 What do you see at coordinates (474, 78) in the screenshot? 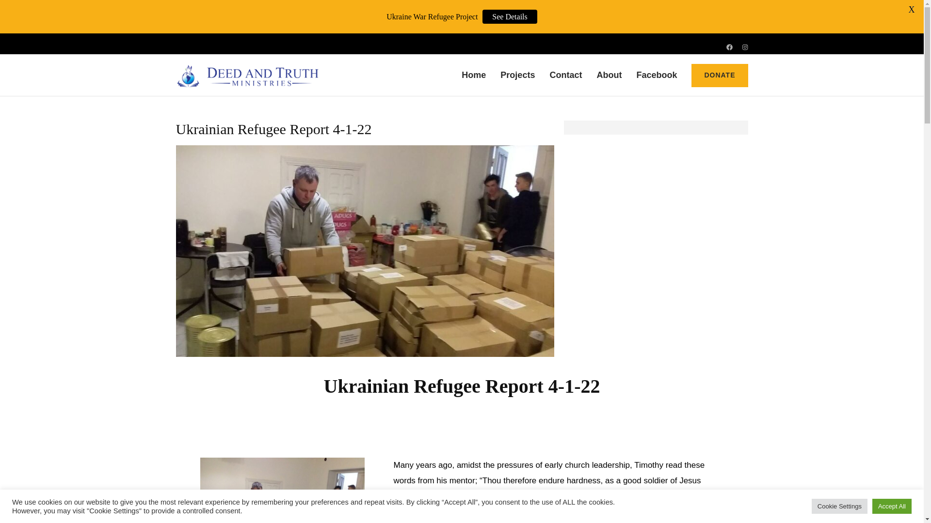
I see `Home` at bounding box center [474, 78].